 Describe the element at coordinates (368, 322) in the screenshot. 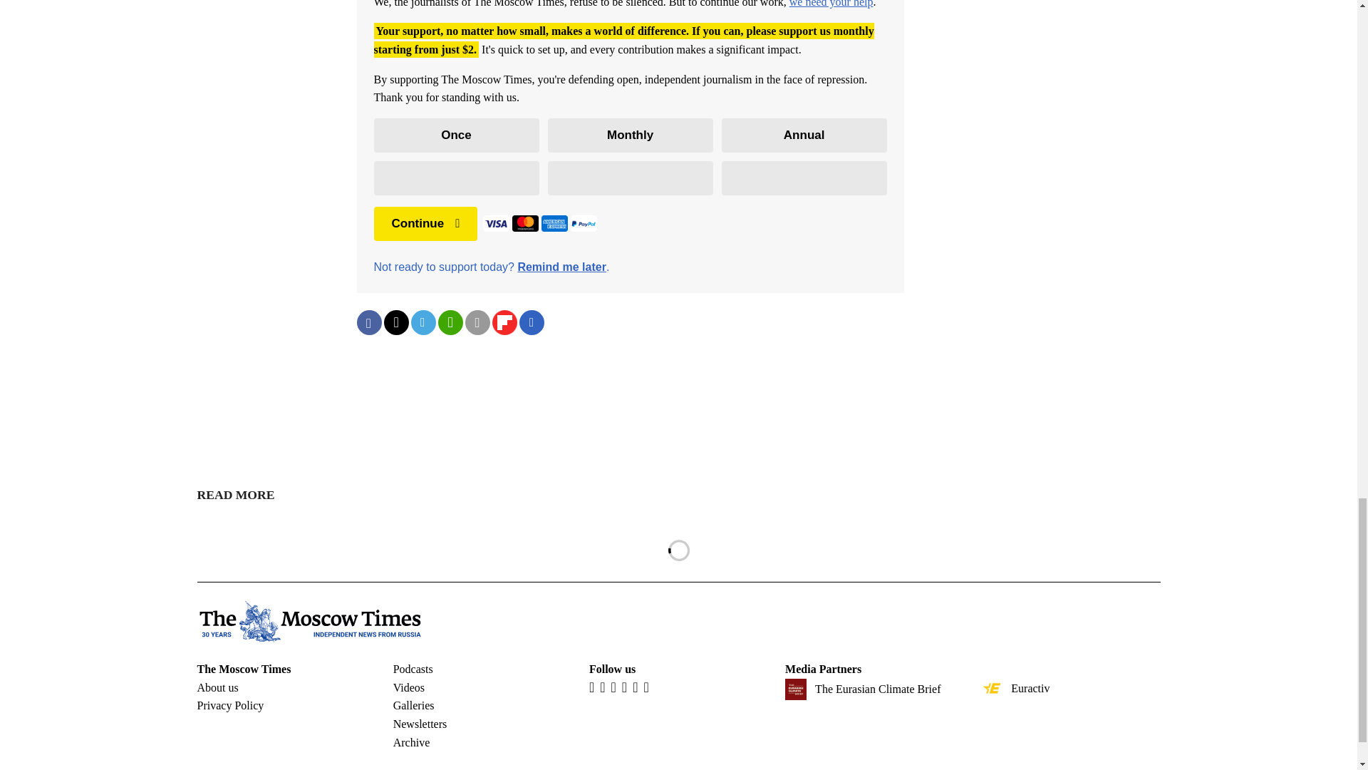

I see `Share on Facebook` at that location.